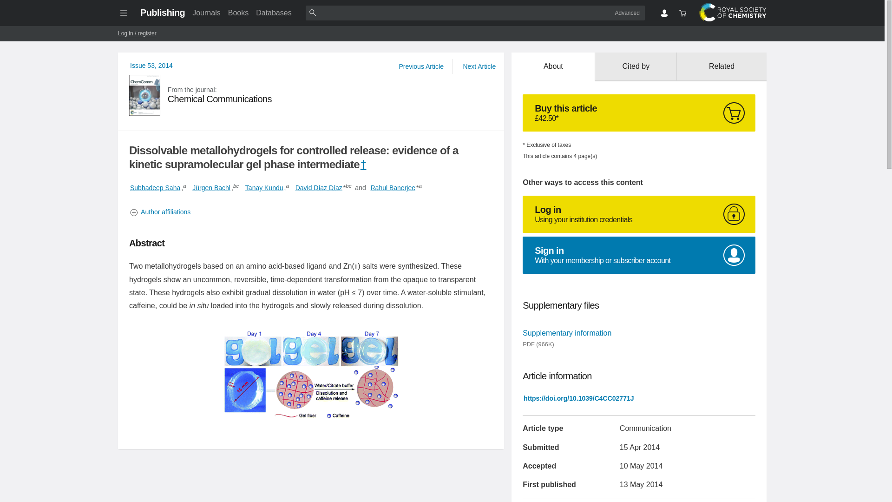 The image size is (892, 502). What do you see at coordinates (393, 188) in the screenshot?
I see `Related` at bounding box center [393, 188].